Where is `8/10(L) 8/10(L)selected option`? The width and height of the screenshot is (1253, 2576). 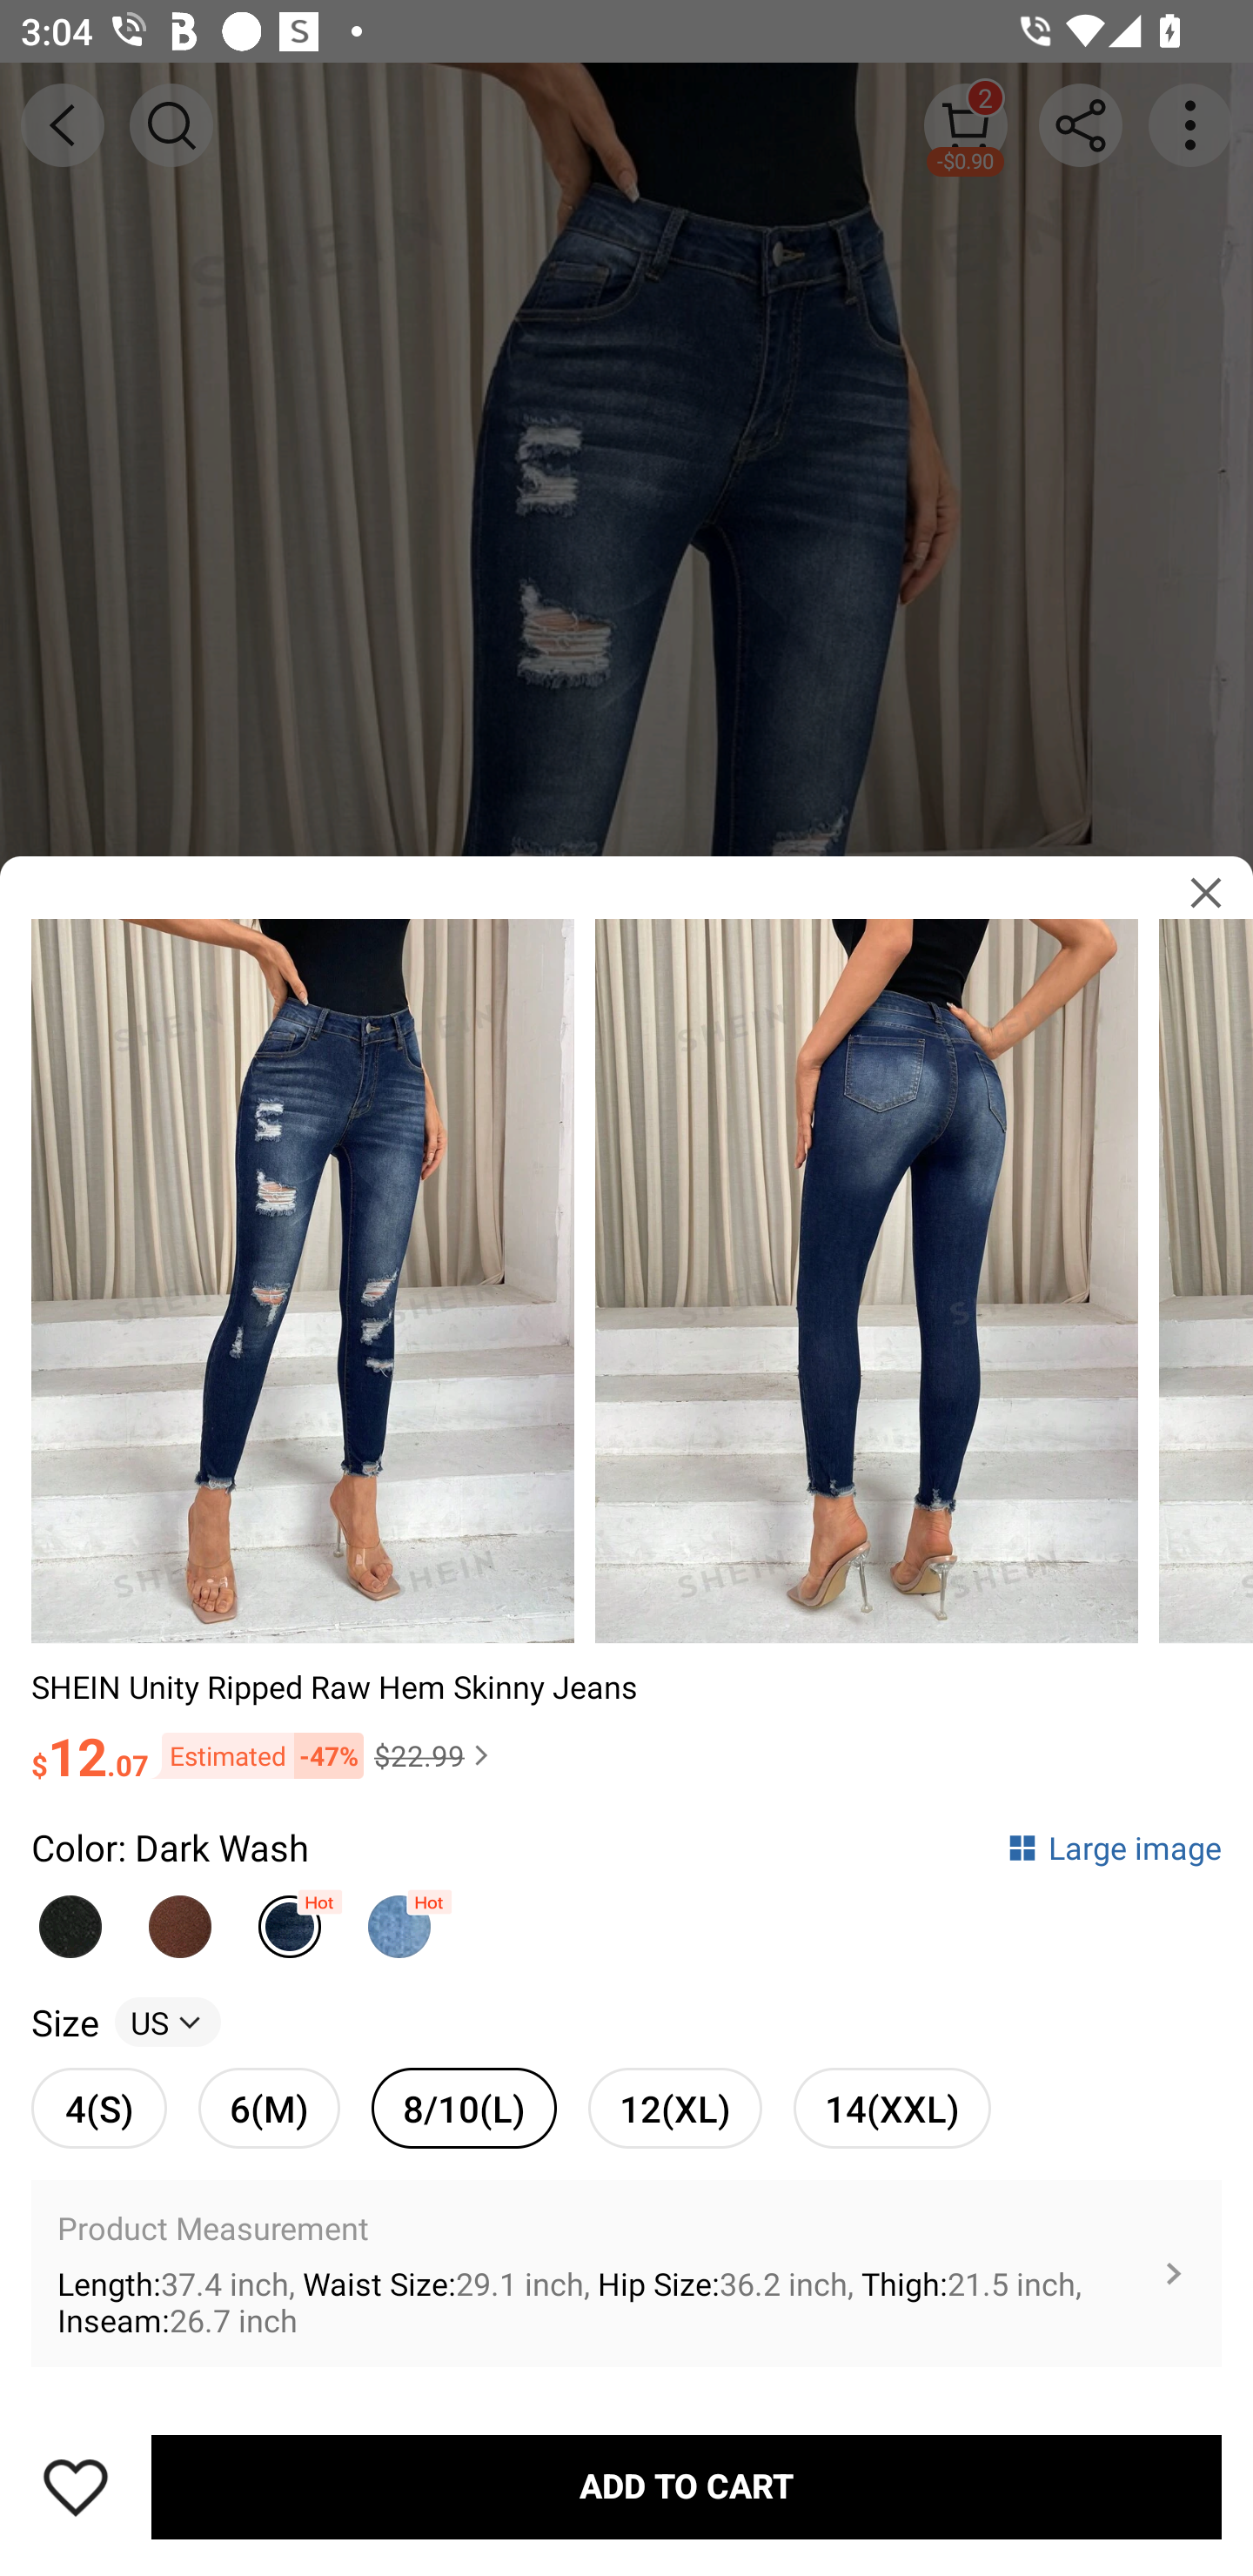 8/10(L) 8/10(L)selected option is located at coordinates (464, 2108).